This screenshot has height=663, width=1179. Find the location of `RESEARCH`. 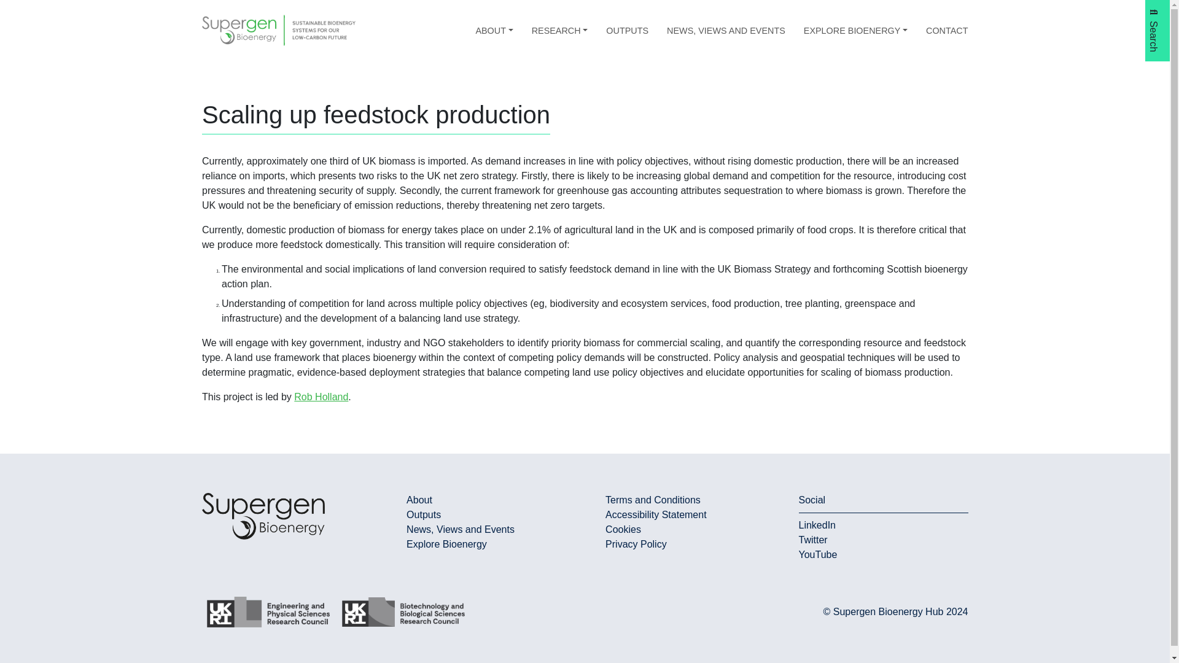

RESEARCH is located at coordinates (560, 31).